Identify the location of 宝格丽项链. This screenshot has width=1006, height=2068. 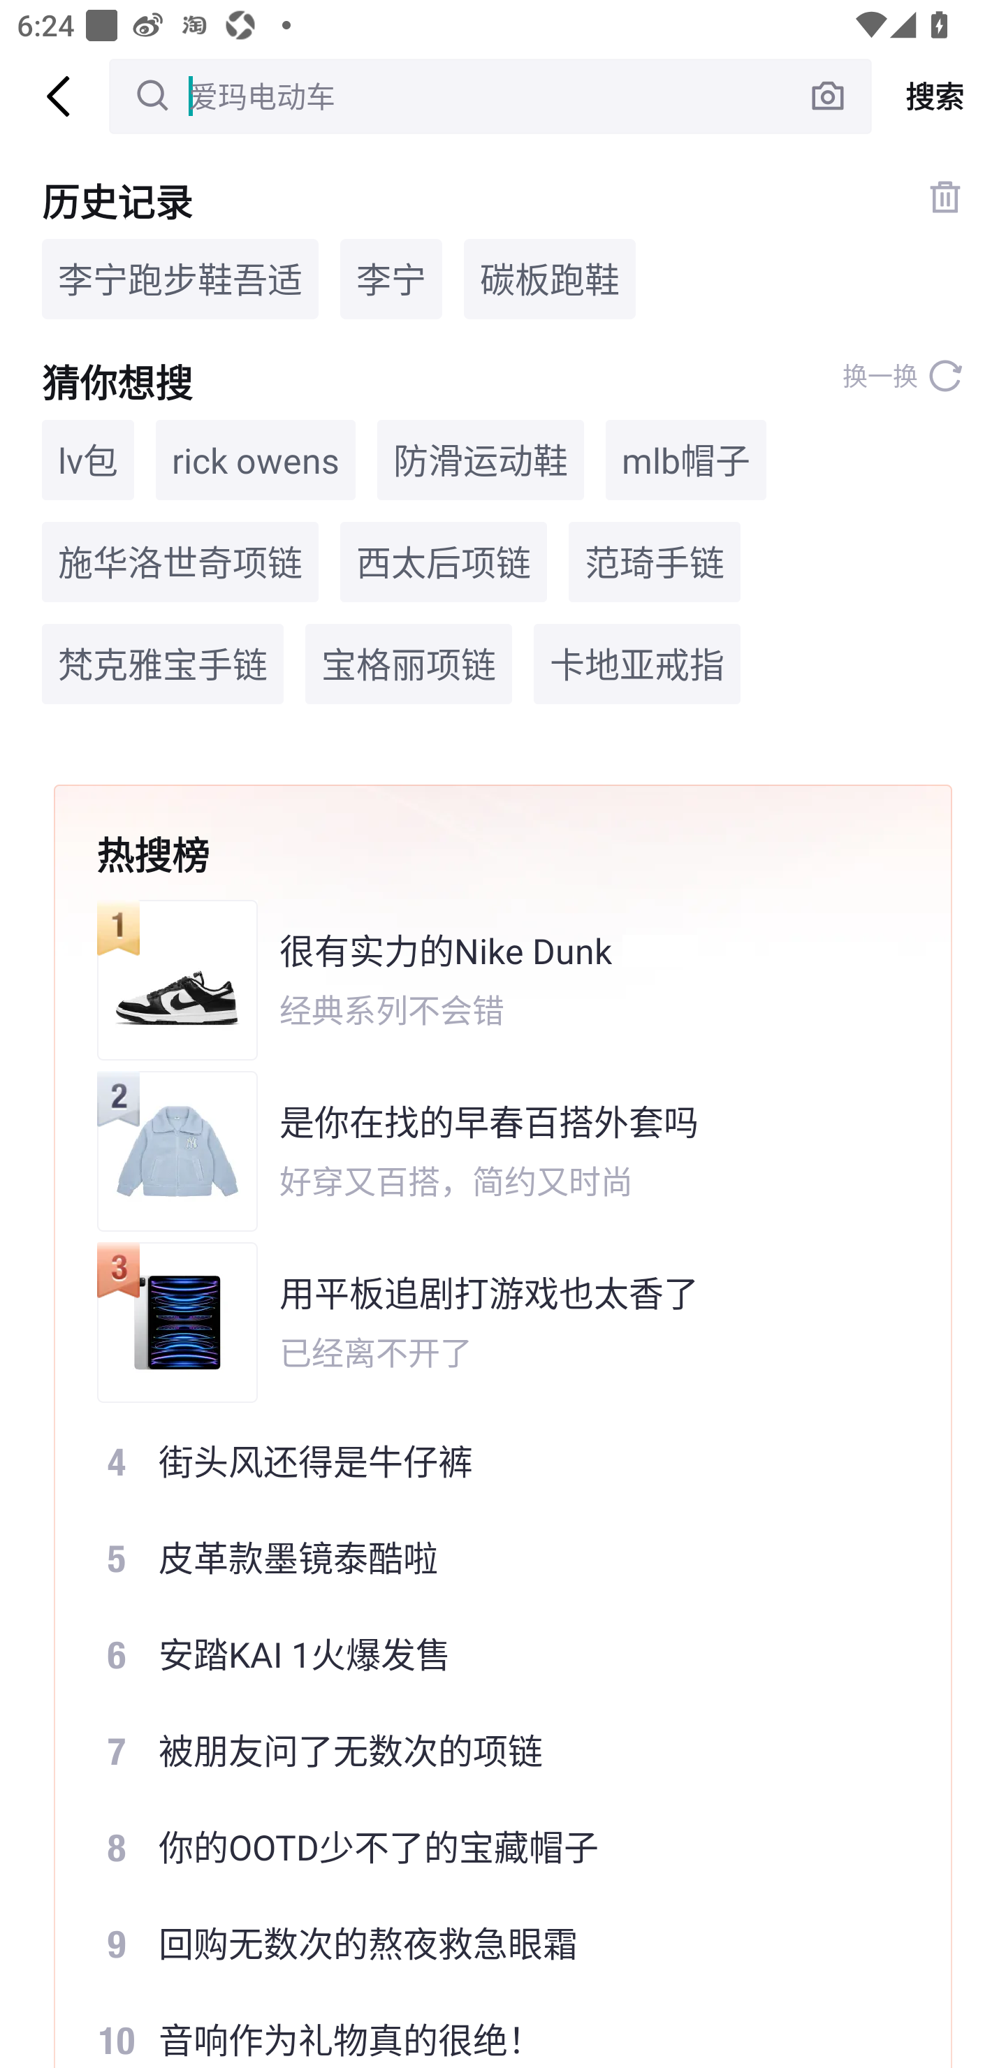
(408, 664).